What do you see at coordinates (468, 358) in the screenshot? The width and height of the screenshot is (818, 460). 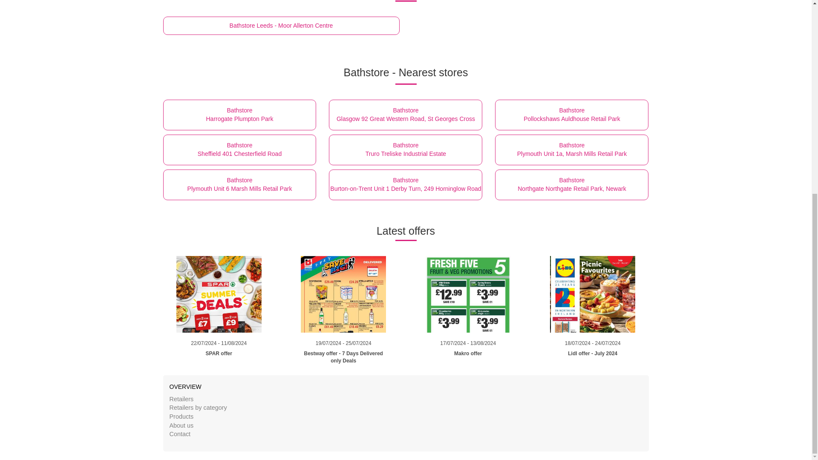 I see `Makro offer` at bounding box center [468, 358].